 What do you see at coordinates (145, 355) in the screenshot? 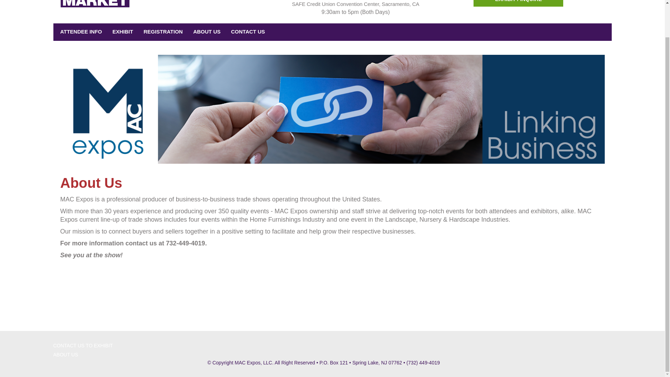
I see `ABOUT US` at bounding box center [145, 355].